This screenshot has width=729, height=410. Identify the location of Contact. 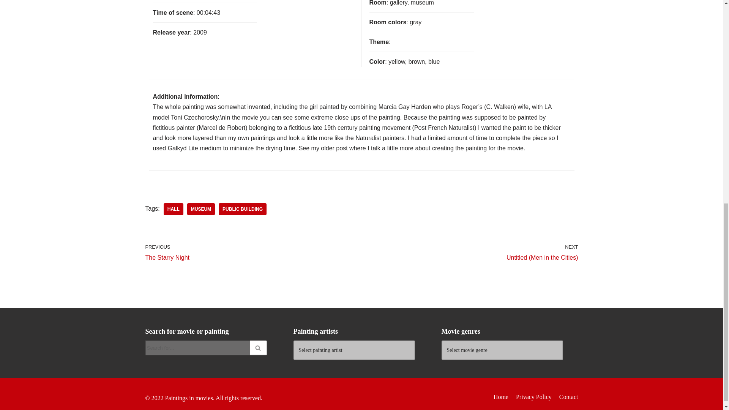
(201, 209).